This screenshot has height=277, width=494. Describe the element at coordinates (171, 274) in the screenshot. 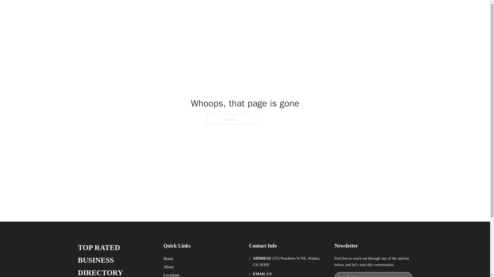

I see `Locations` at that location.